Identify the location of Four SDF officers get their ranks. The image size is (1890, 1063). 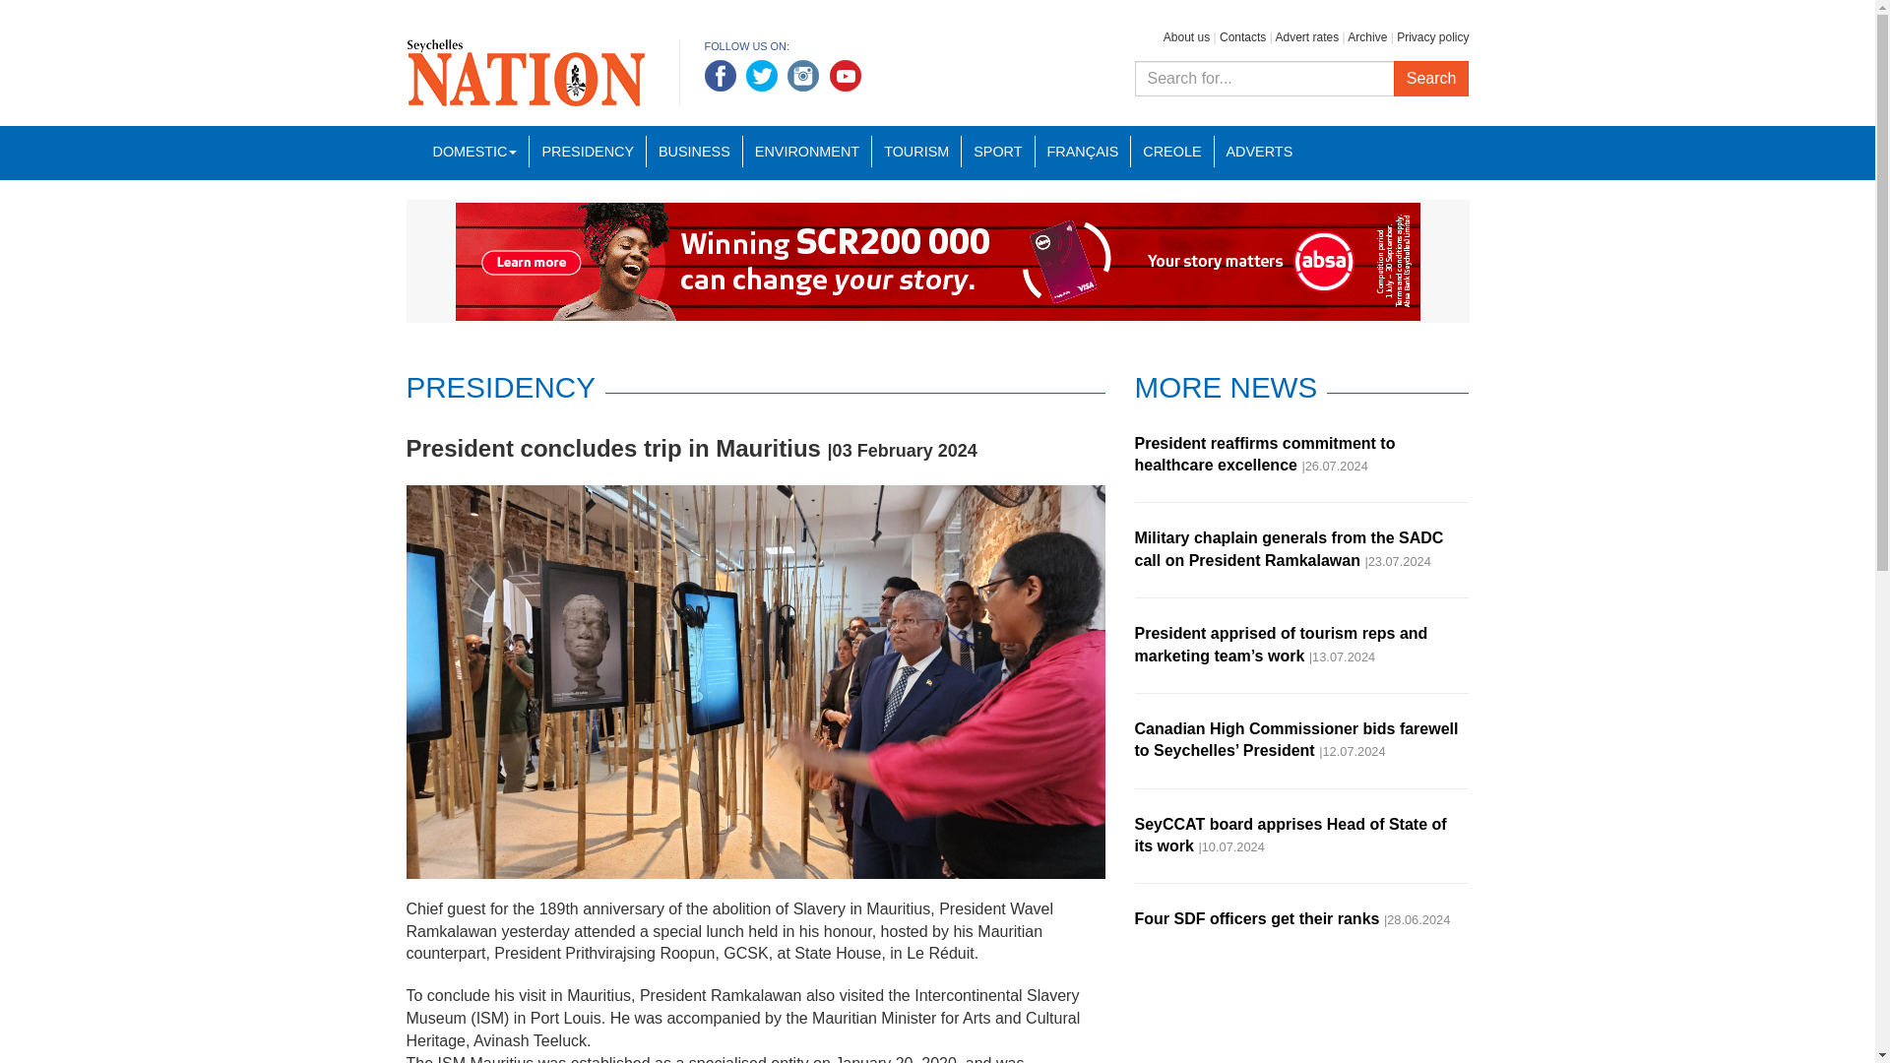
(1256, 917).